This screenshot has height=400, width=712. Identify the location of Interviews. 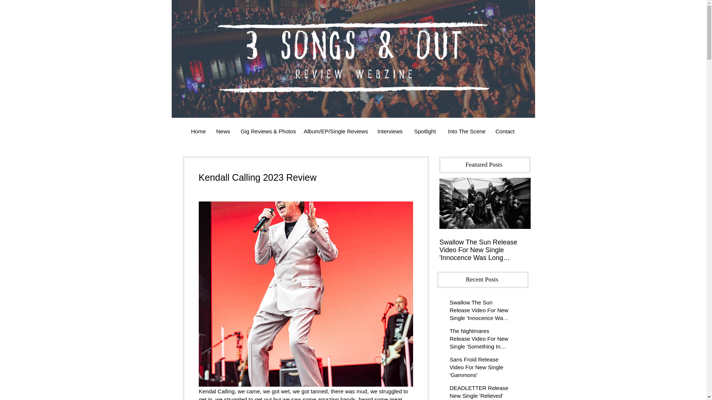
(390, 131).